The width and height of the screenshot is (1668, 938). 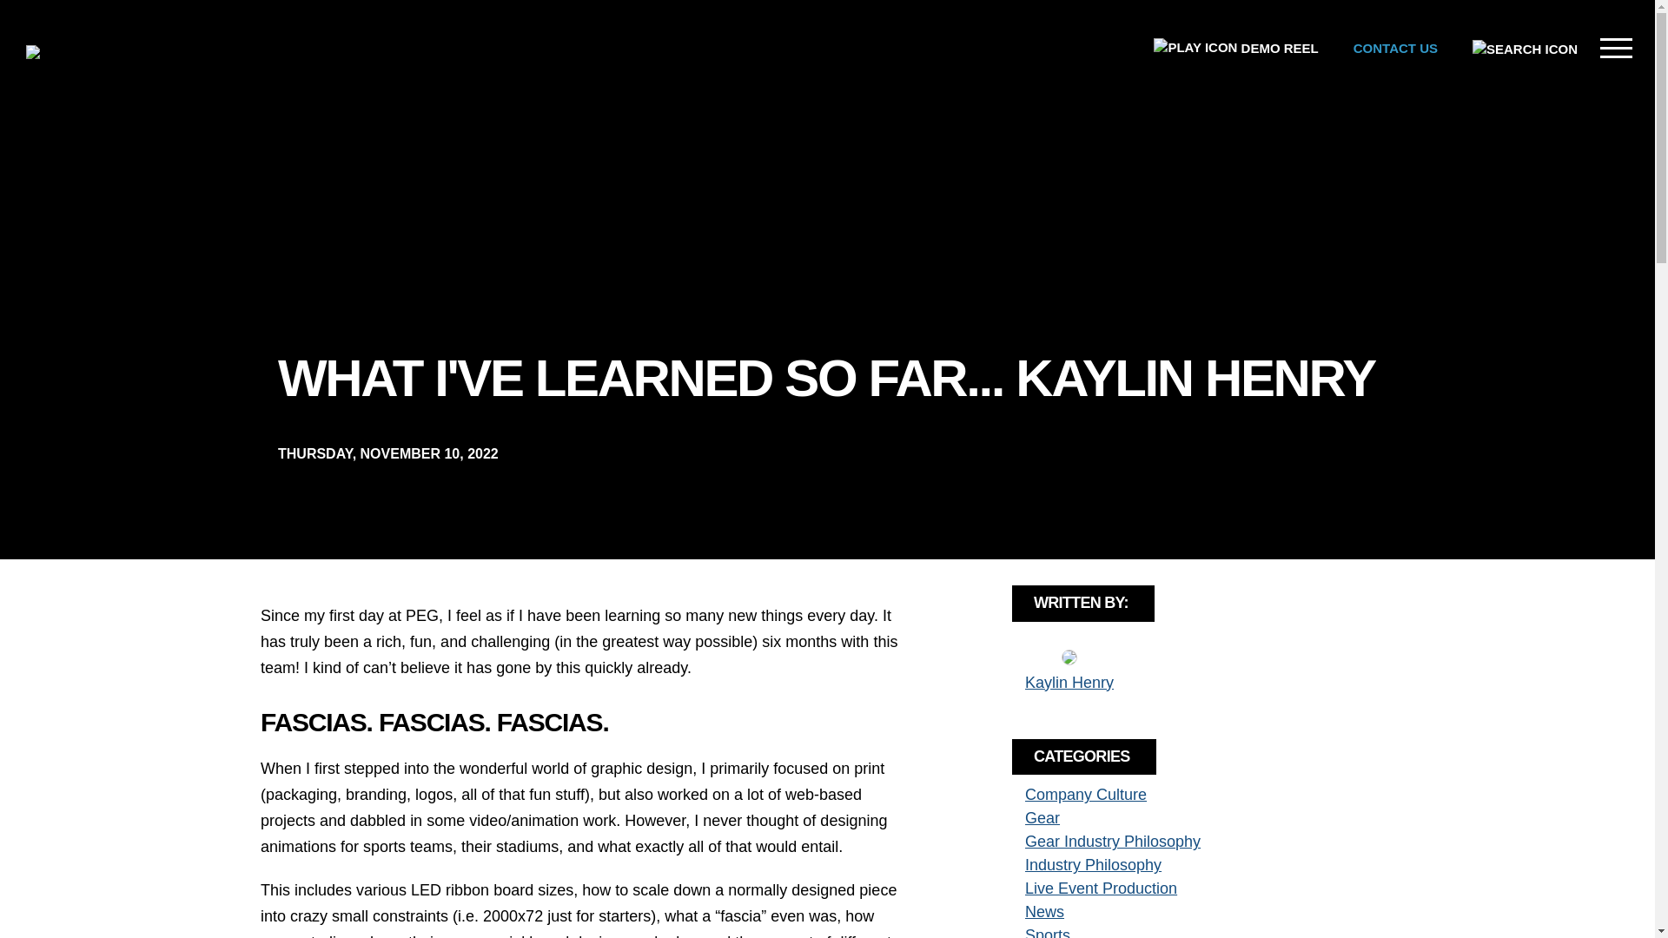 What do you see at coordinates (1048, 933) in the screenshot?
I see `Category: Sports` at bounding box center [1048, 933].